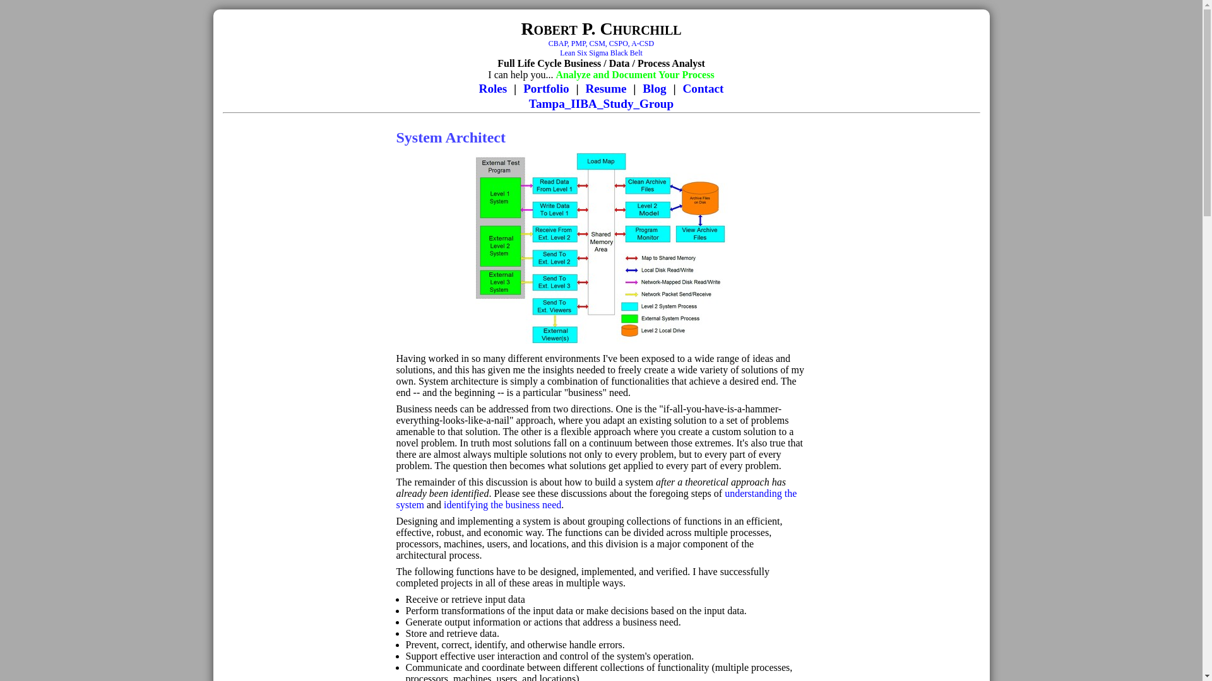 Image resolution: width=1212 pixels, height=681 pixels. I want to click on Blog, so click(654, 88).